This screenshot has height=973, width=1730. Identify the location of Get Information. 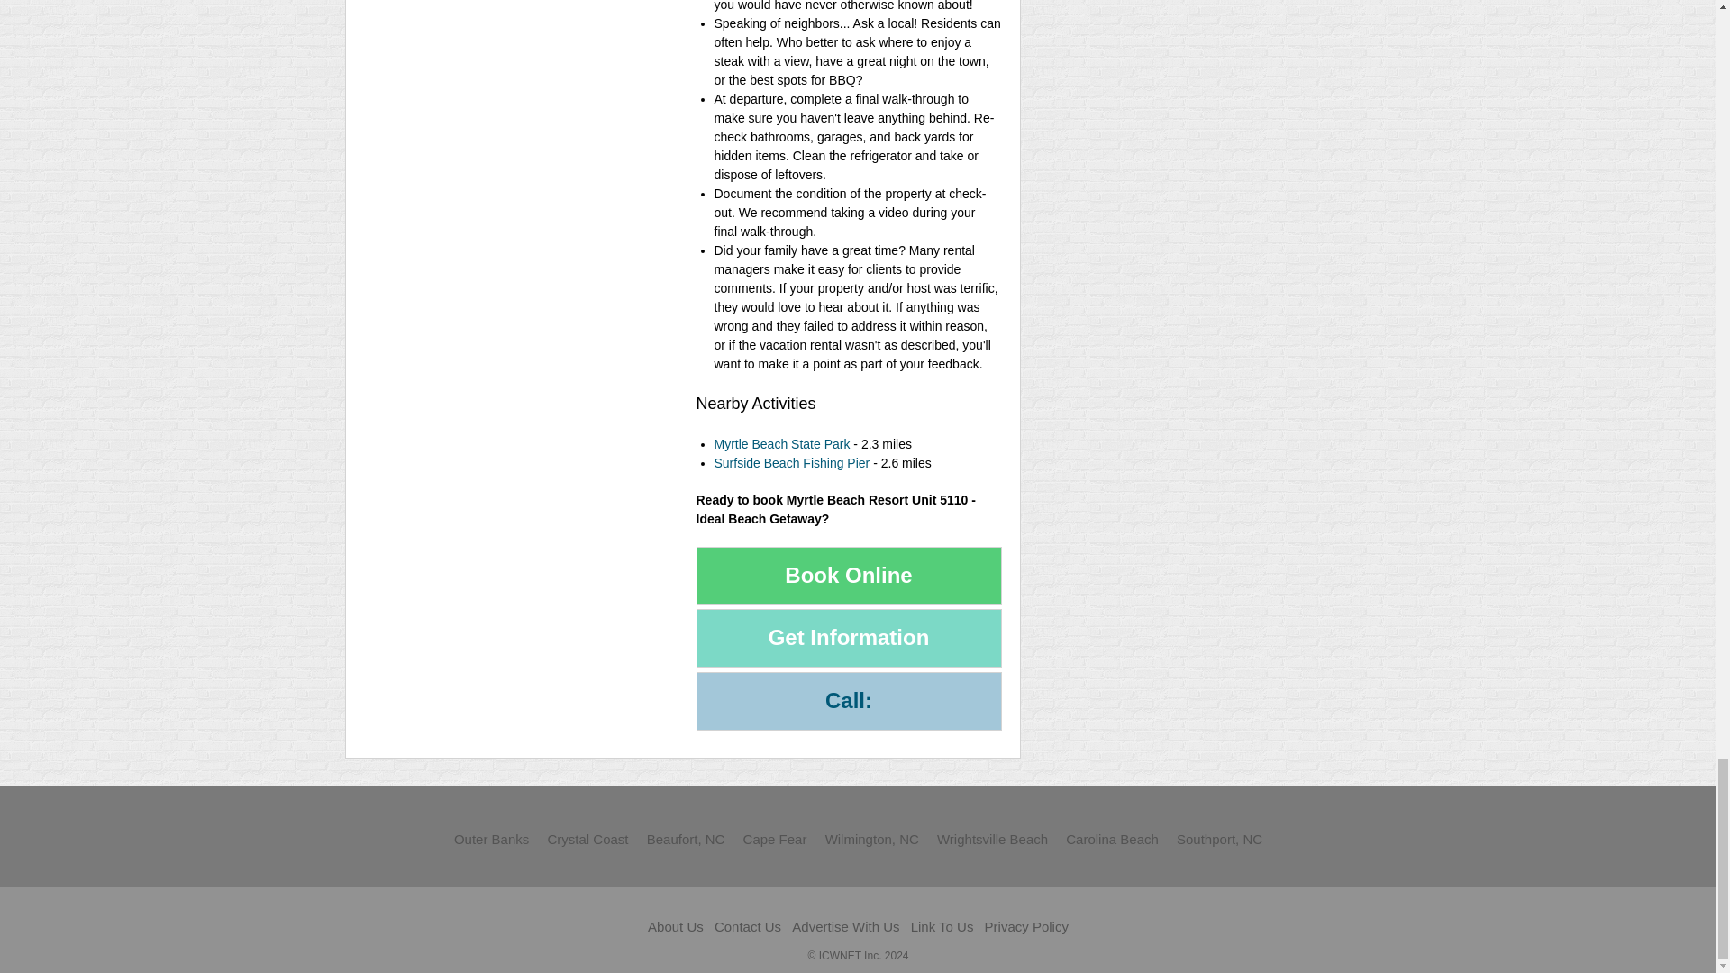
(848, 638).